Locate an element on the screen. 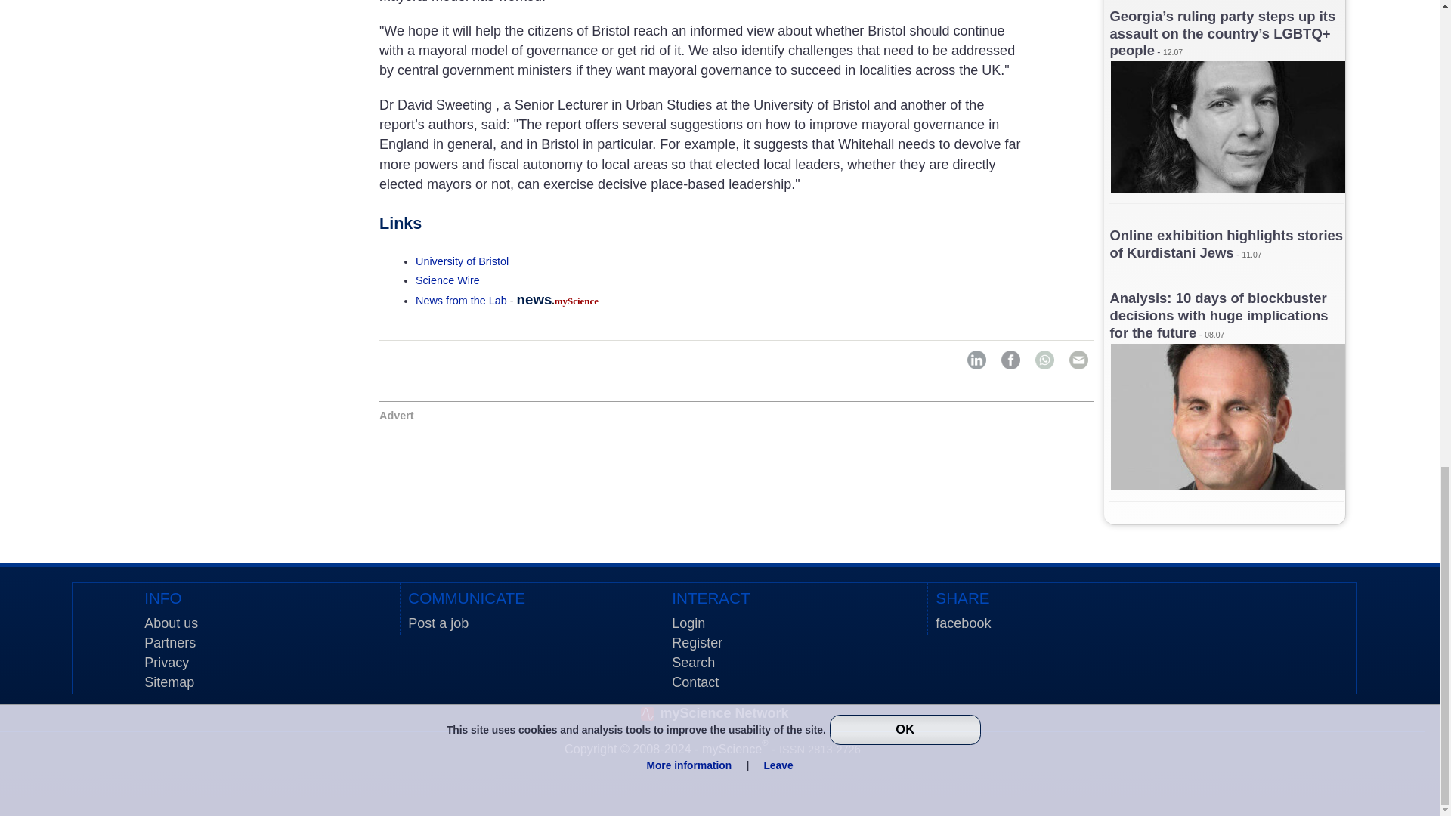  All news and press releases is located at coordinates (447, 280).